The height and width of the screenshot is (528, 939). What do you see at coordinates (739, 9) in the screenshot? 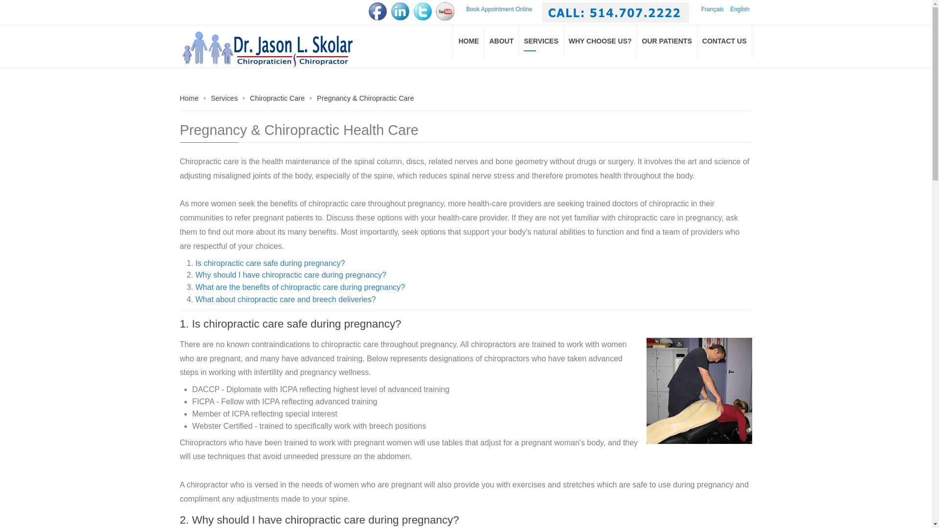
I see `English` at bounding box center [739, 9].